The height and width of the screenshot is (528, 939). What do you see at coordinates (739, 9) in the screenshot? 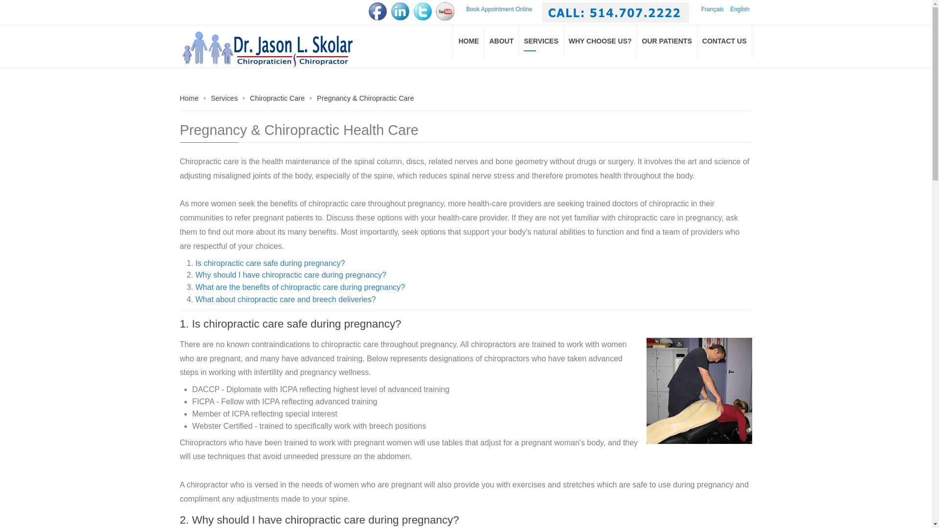
I see `English` at bounding box center [739, 9].